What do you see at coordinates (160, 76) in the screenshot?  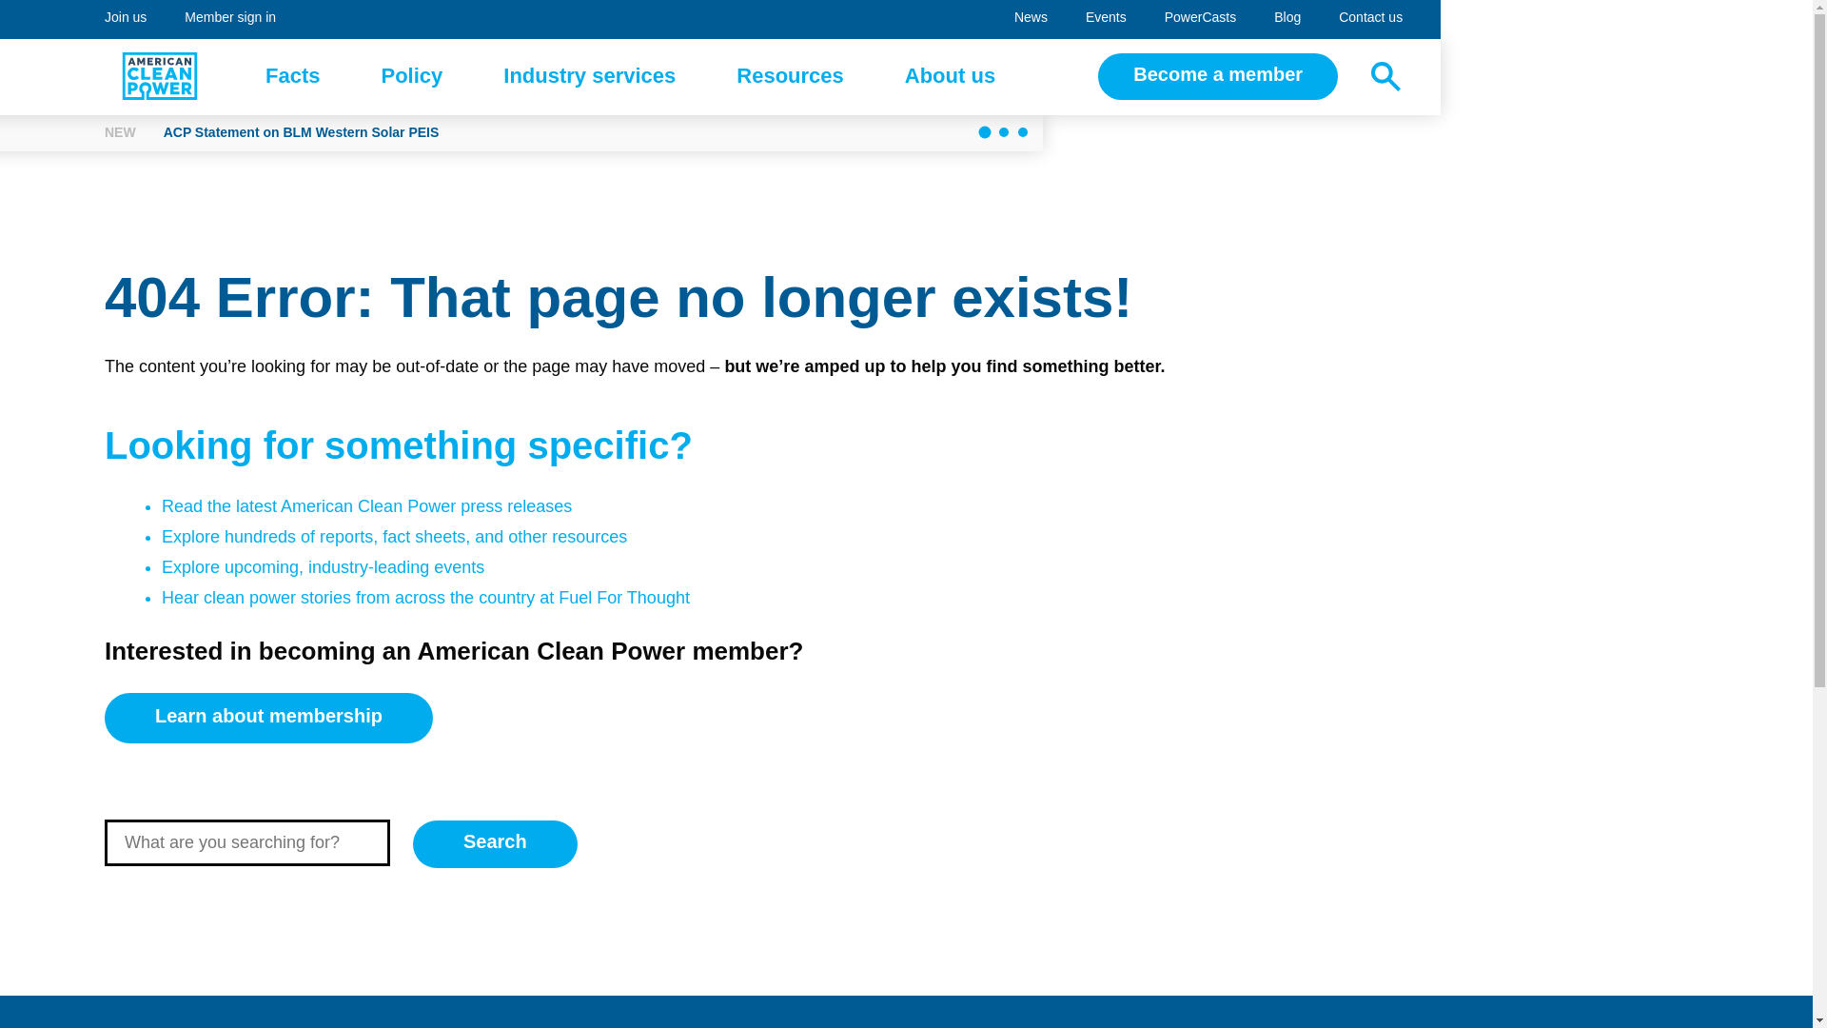 I see `Blog` at bounding box center [160, 76].